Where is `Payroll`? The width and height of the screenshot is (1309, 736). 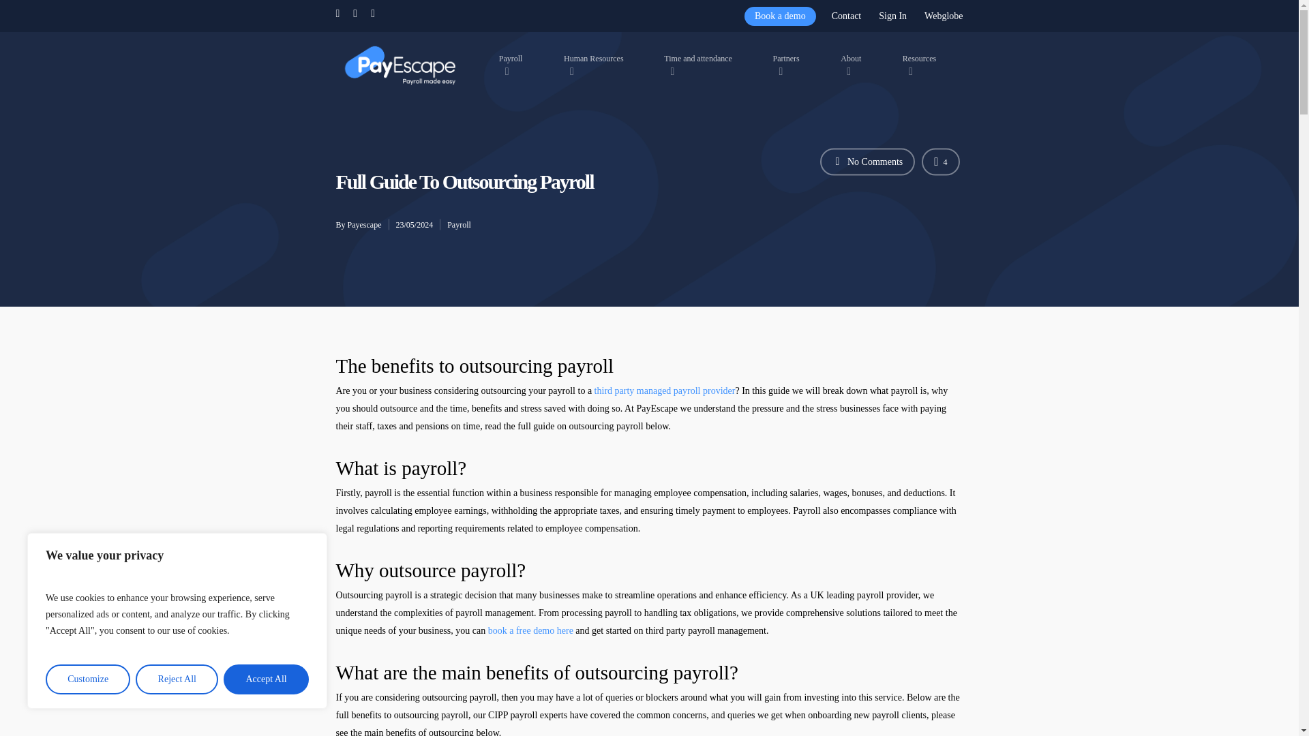 Payroll is located at coordinates (517, 65).